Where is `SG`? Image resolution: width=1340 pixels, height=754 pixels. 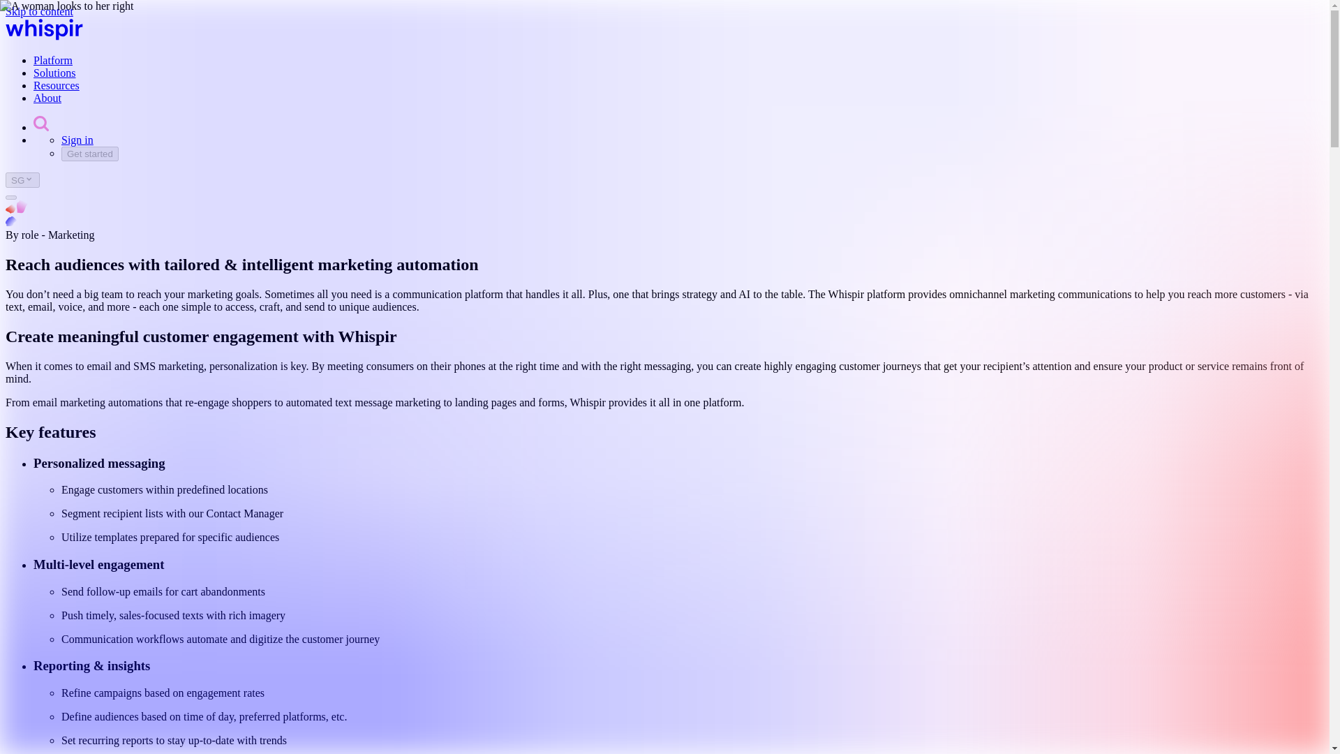
SG is located at coordinates (22, 180).